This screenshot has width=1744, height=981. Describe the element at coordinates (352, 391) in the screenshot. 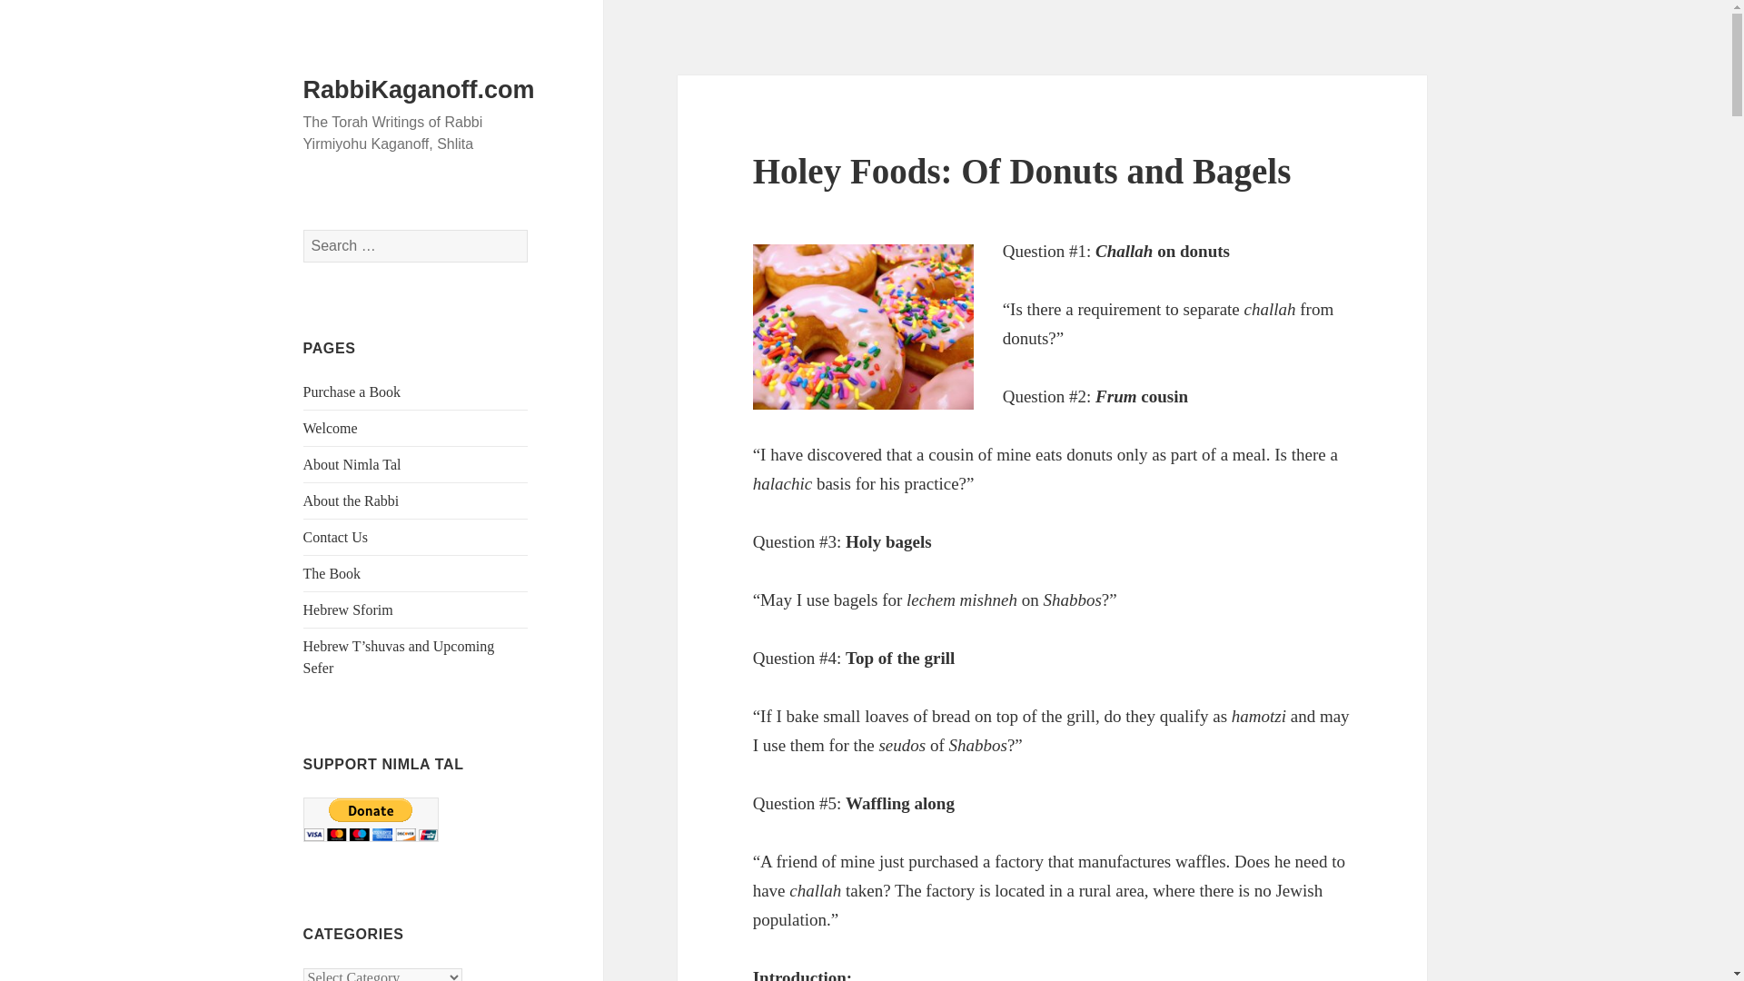

I see `Purchase a Book` at that location.